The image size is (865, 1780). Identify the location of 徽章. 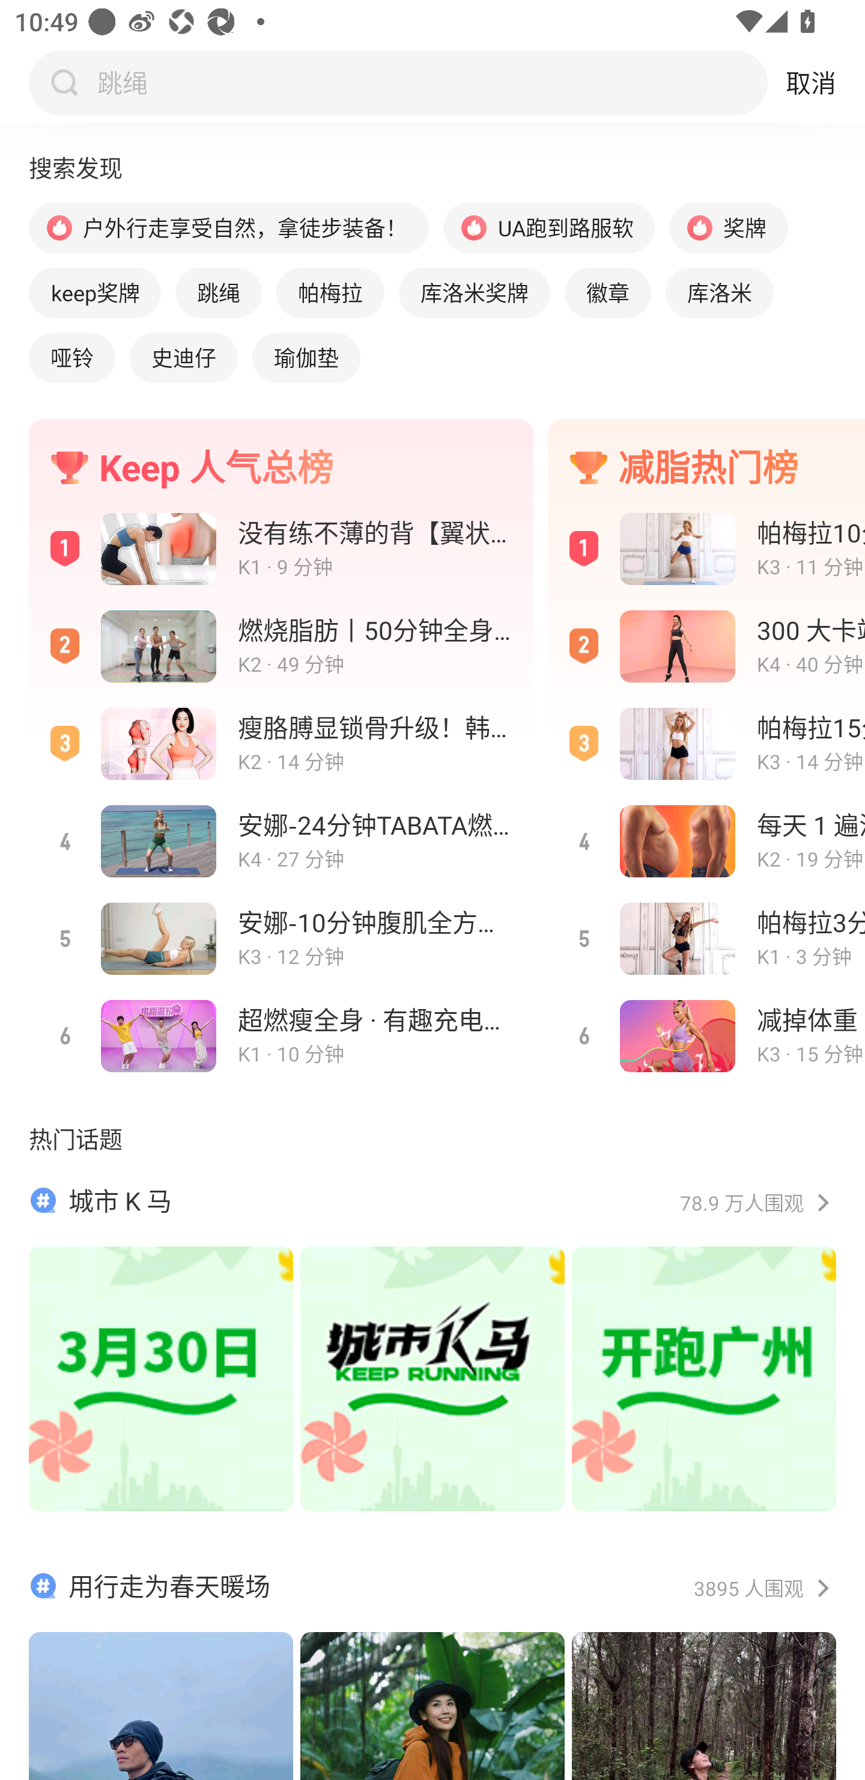
(608, 292).